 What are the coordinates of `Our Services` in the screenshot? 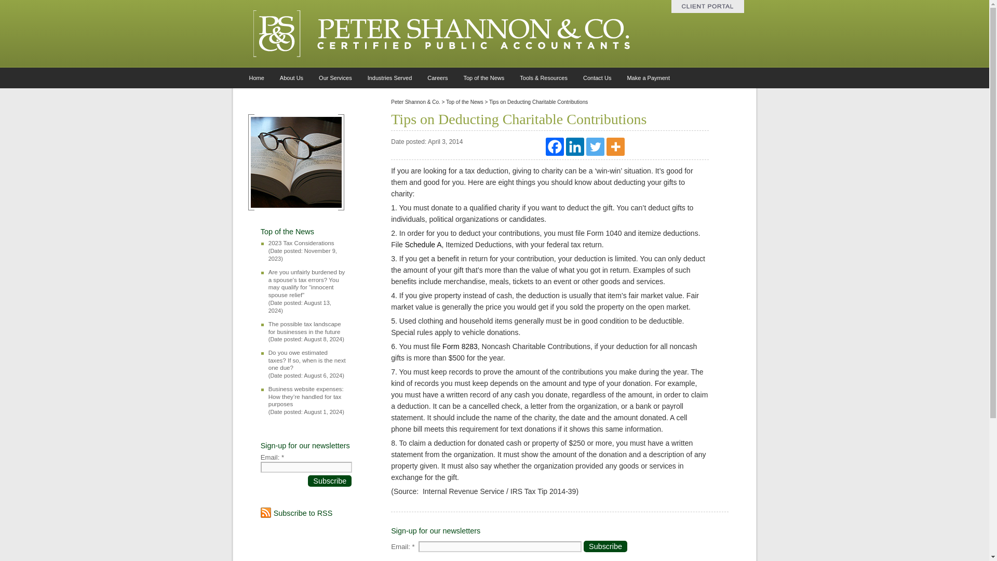 It's located at (335, 77).